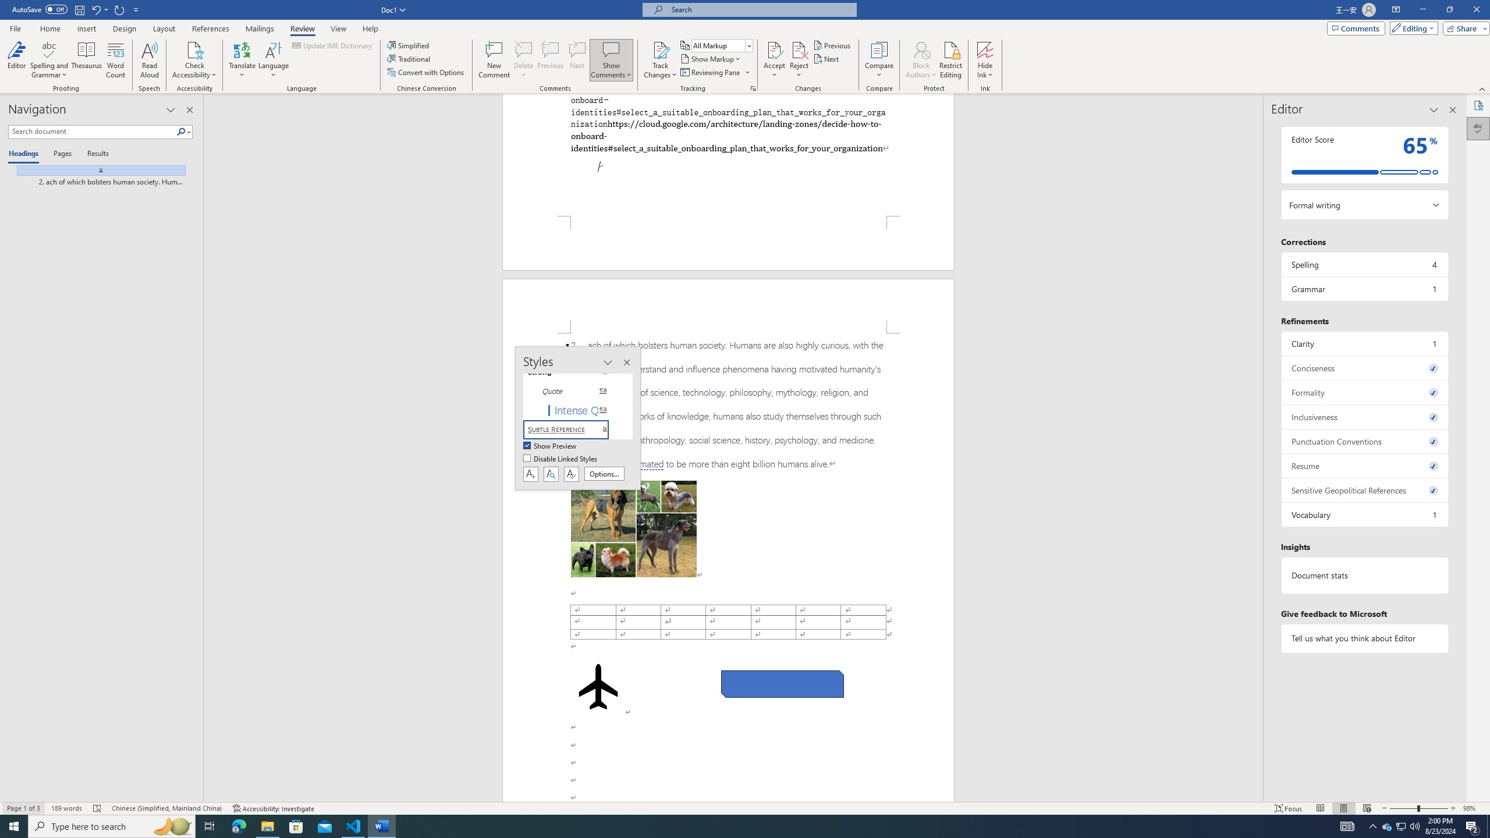  Describe the element at coordinates (604, 474) in the screenshot. I see `Options...` at that location.